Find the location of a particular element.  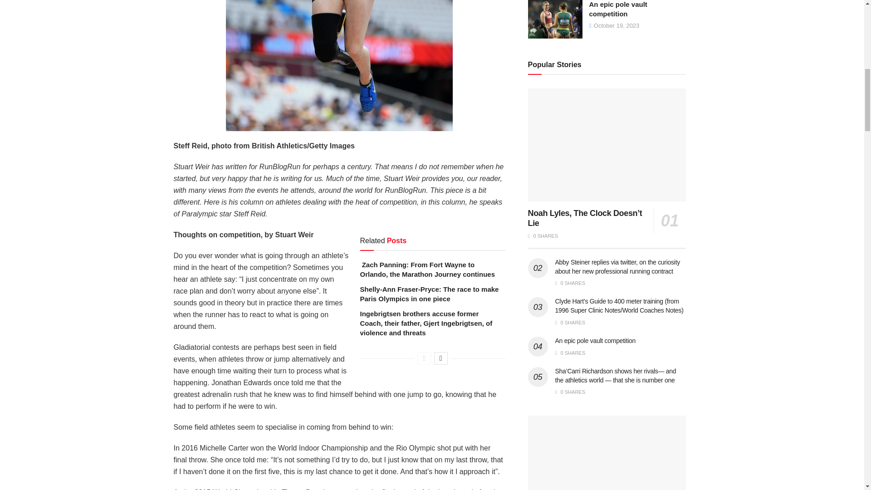

Previous is located at coordinates (424, 358).